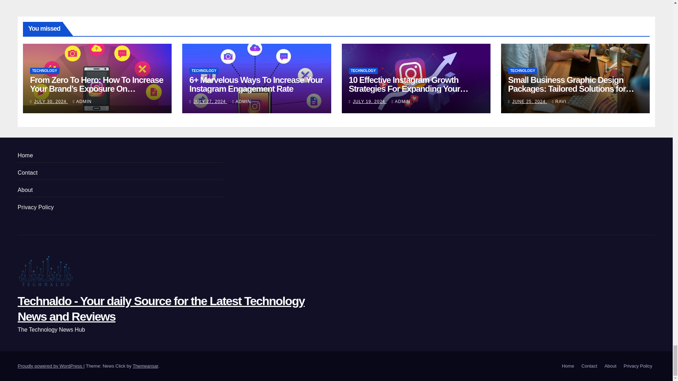 This screenshot has height=381, width=678. What do you see at coordinates (568, 365) in the screenshot?
I see `Home` at bounding box center [568, 365].